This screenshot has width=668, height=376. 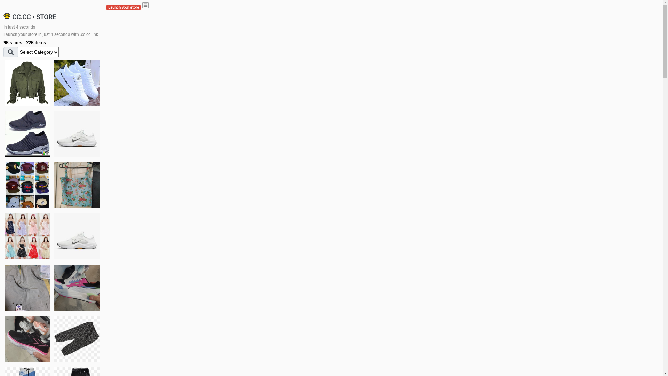 I want to click on Shoes for boys, so click(x=77, y=134).